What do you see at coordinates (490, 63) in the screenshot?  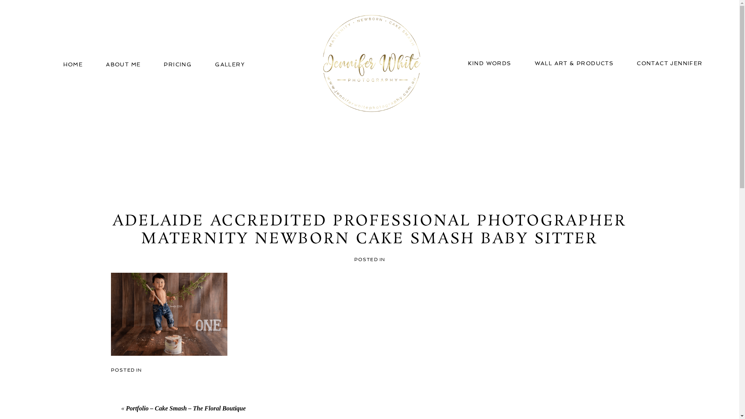 I see `KIND WORDS` at bounding box center [490, 63].